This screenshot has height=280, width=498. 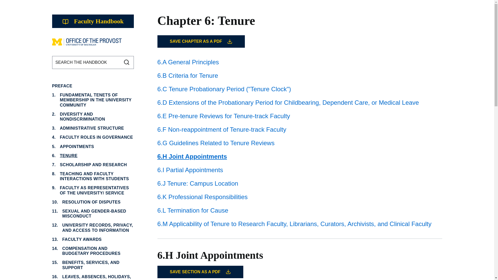 I want to click on DIVERSITY AND NONDISCRIMINATION, so click(x=97, y=116).